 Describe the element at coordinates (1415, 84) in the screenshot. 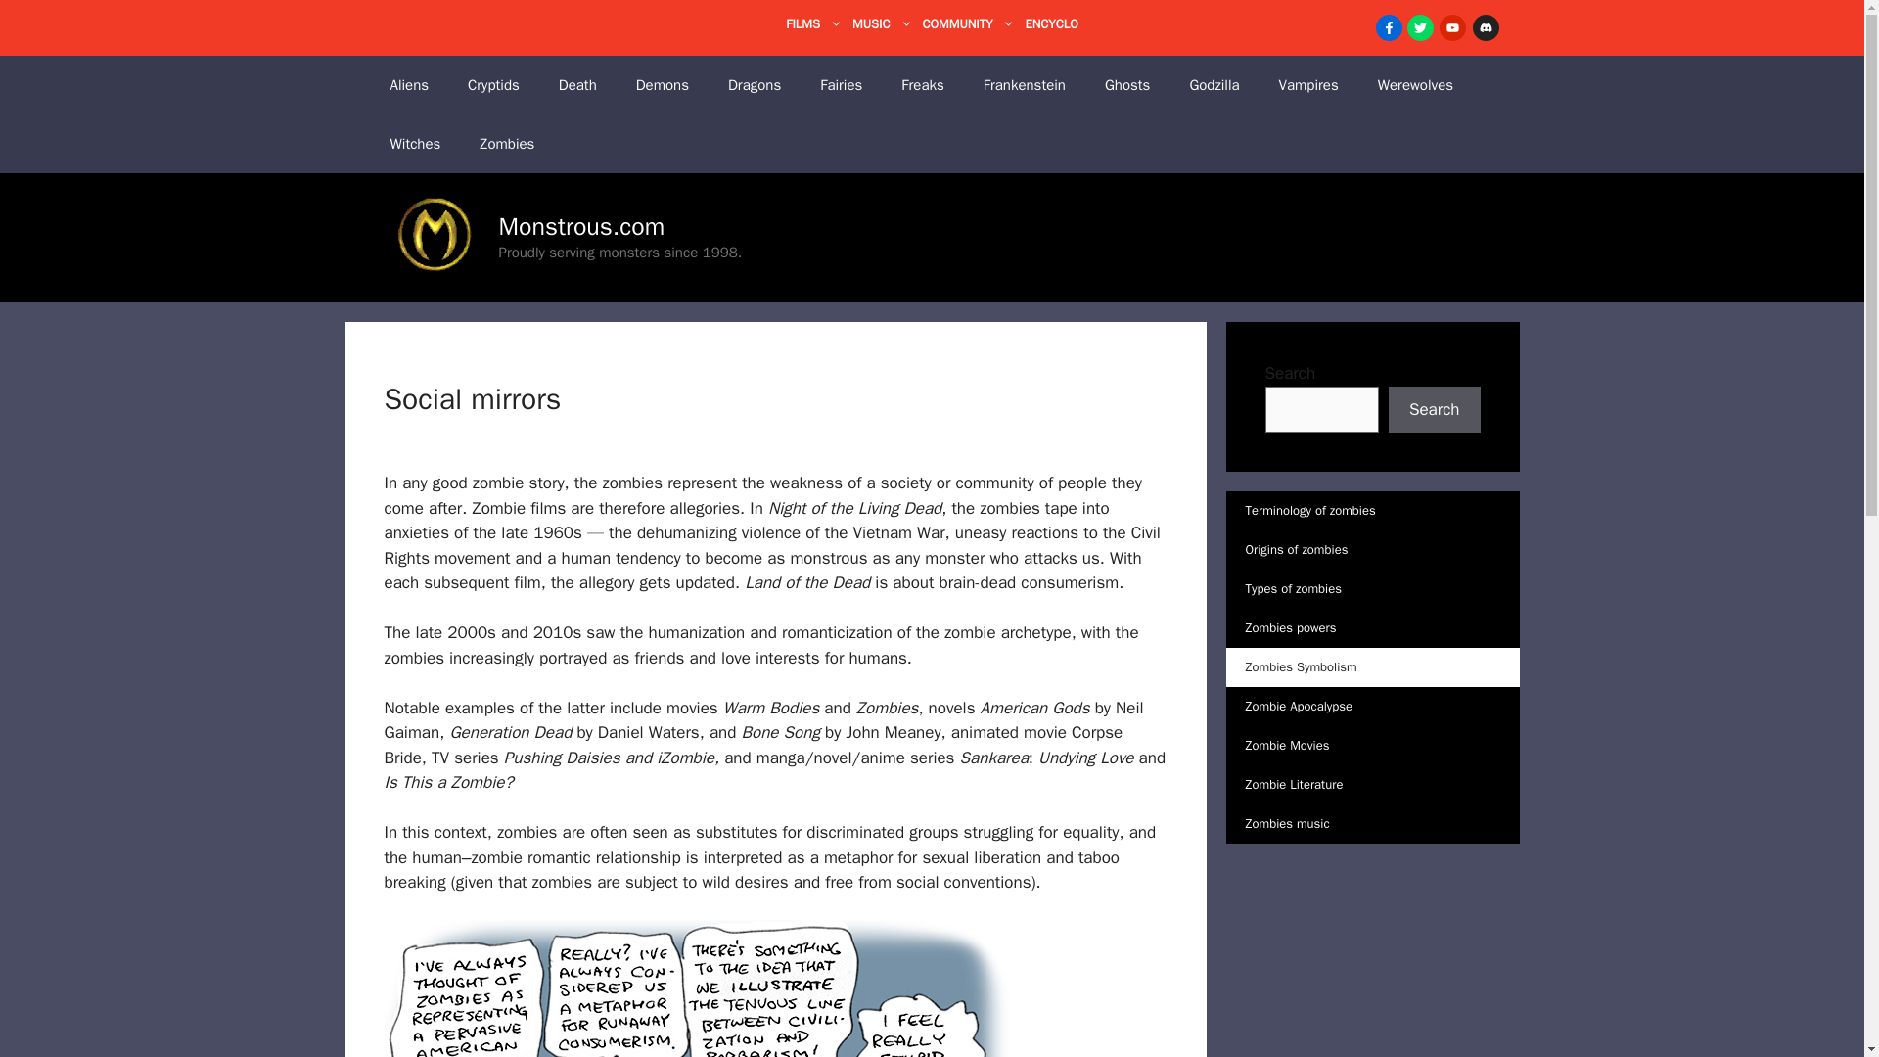

I see `Werewolves` at that location.